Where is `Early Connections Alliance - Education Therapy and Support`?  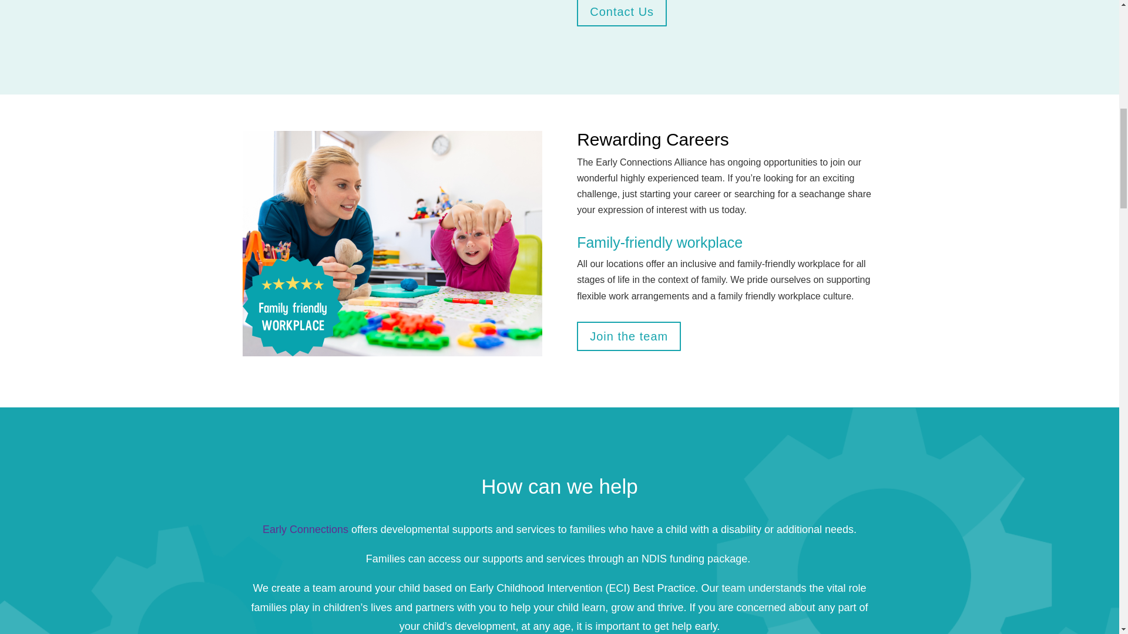
Early Connections Alliance - Education Therapy and Support is located at coordinates (391, 22).